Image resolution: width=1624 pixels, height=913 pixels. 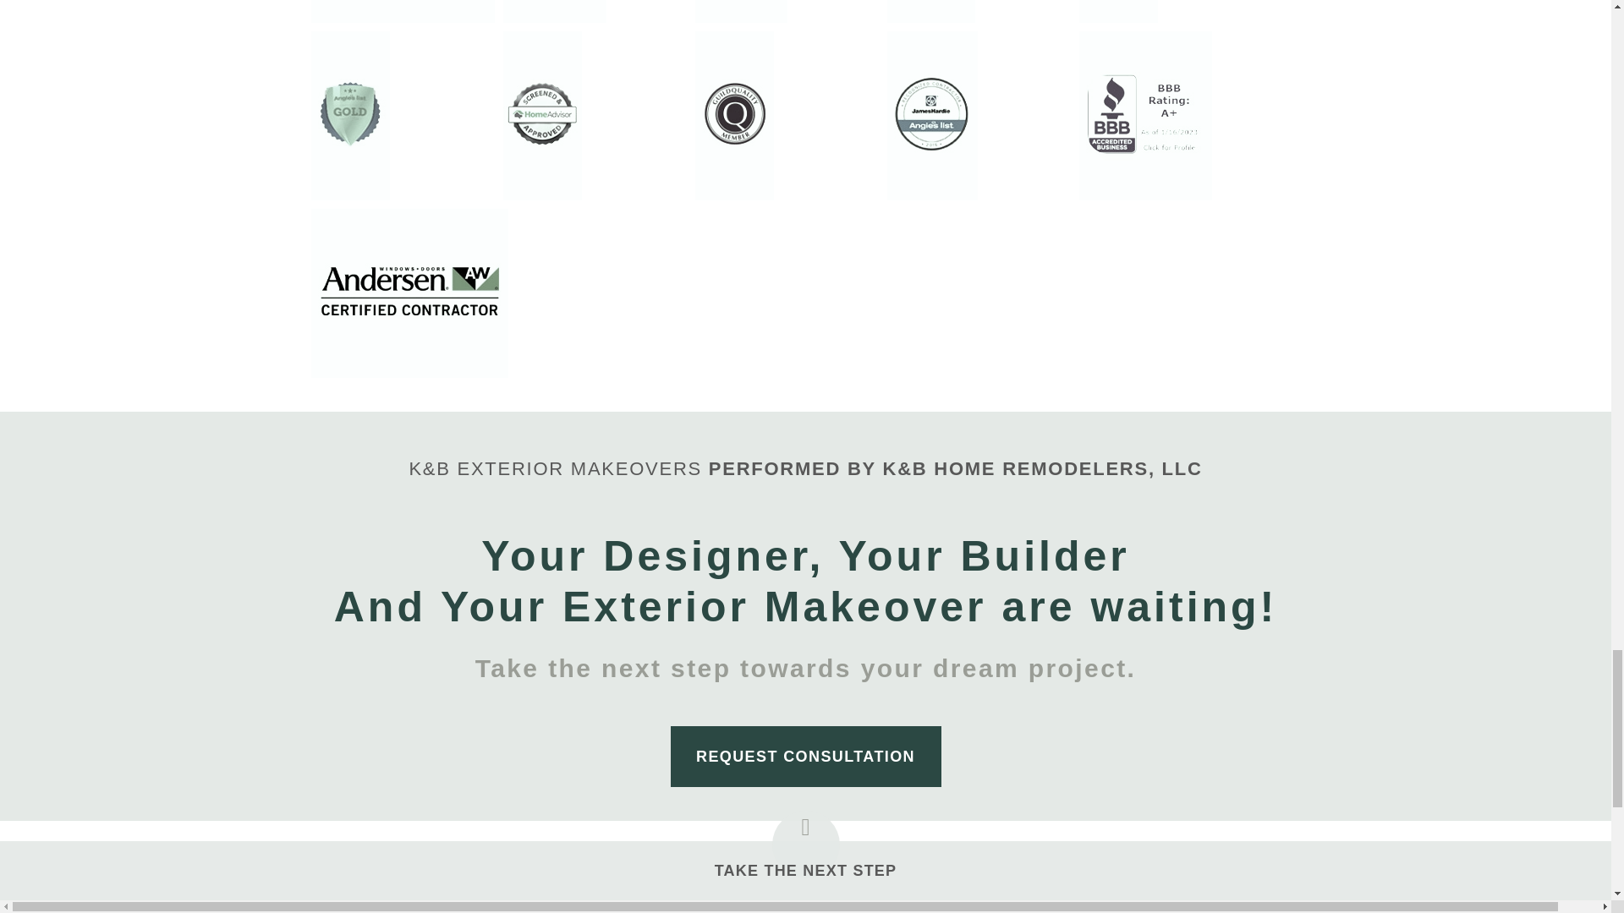 What do you see at coordinates (553, 12) in the screenshot?
I see `Atlas` at bounding box center [553, 12].